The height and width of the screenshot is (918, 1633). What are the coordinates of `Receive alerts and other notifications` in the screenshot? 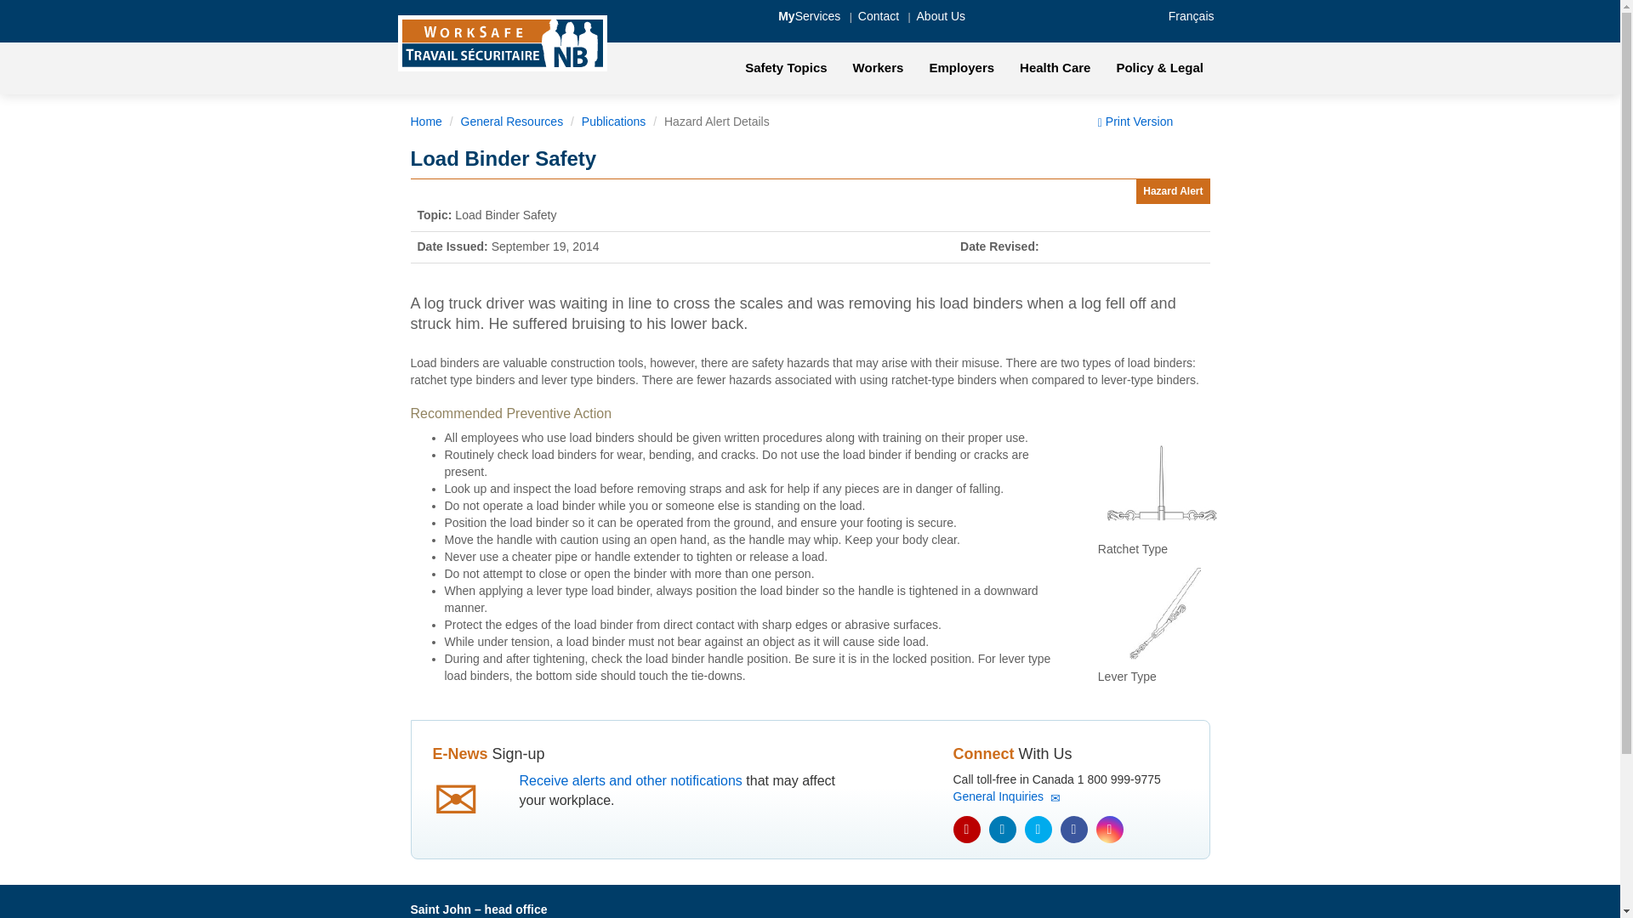 It's located at (629, 780).